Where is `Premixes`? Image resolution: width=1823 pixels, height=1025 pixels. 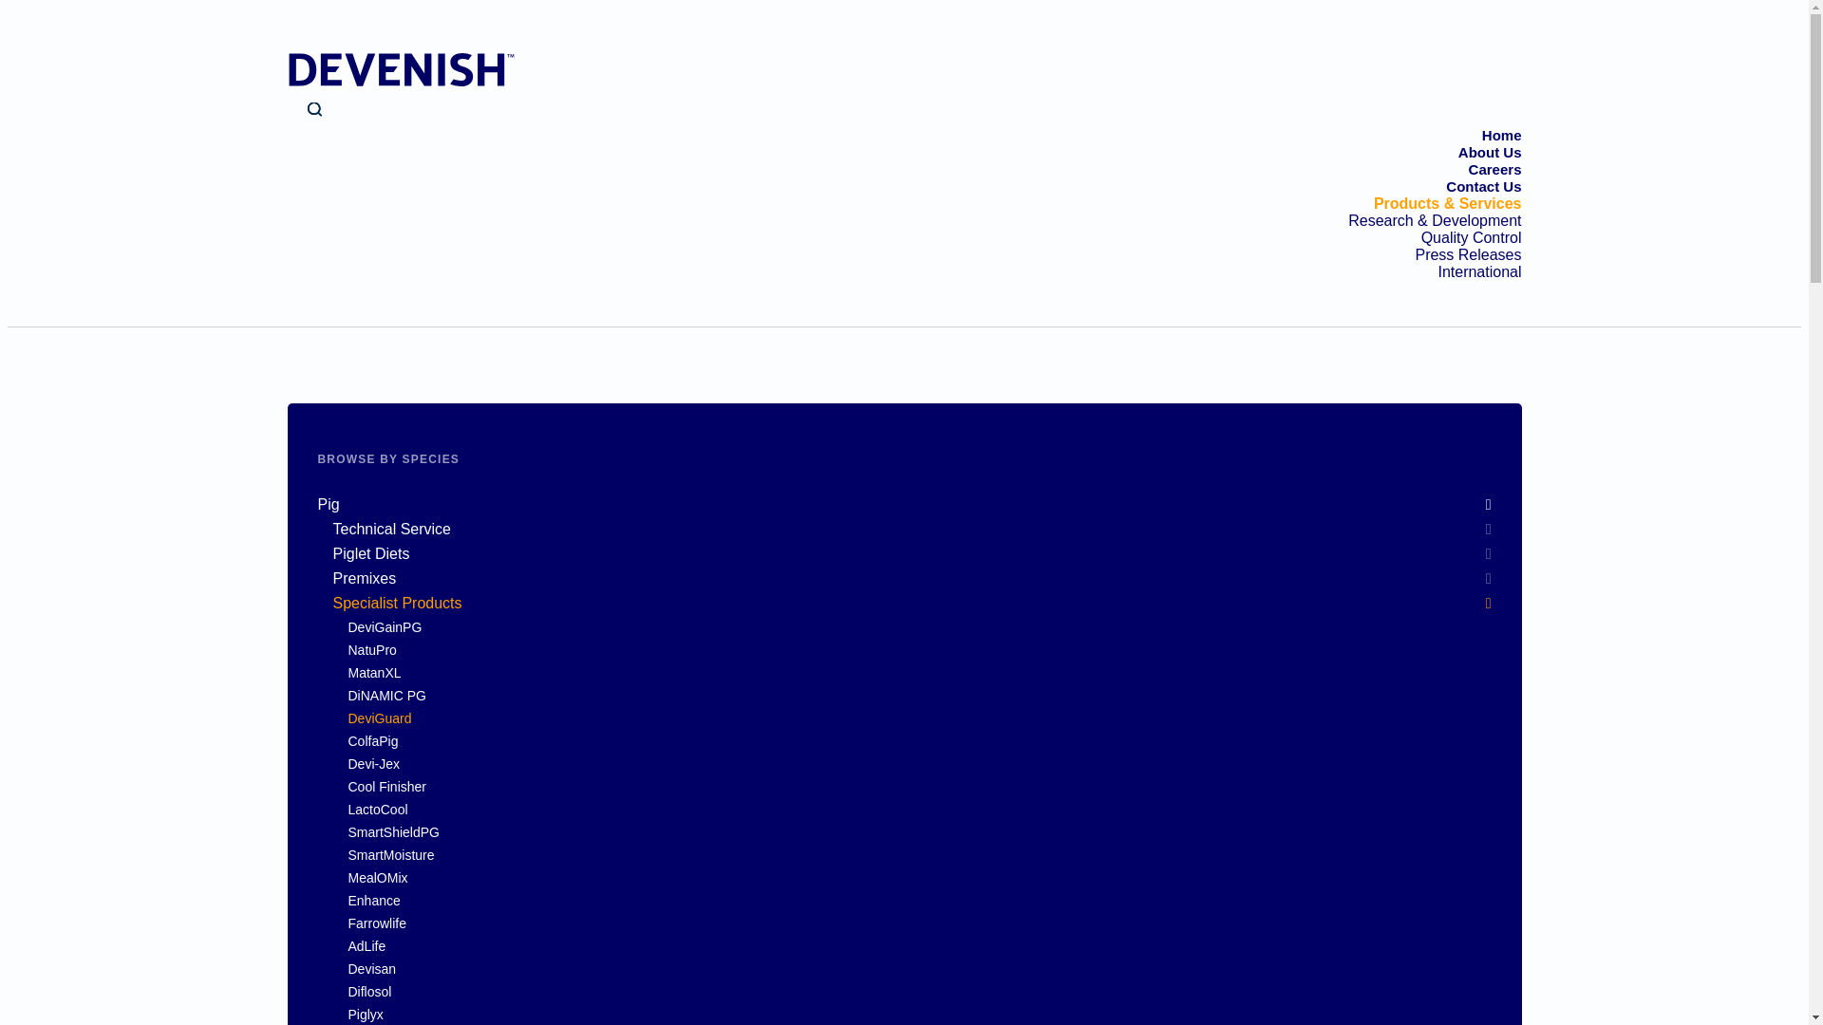 Premixes is located at coordinates (911, 578).